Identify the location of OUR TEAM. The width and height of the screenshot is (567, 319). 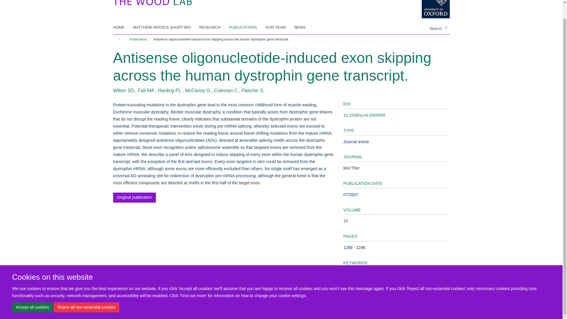
(279, 27).